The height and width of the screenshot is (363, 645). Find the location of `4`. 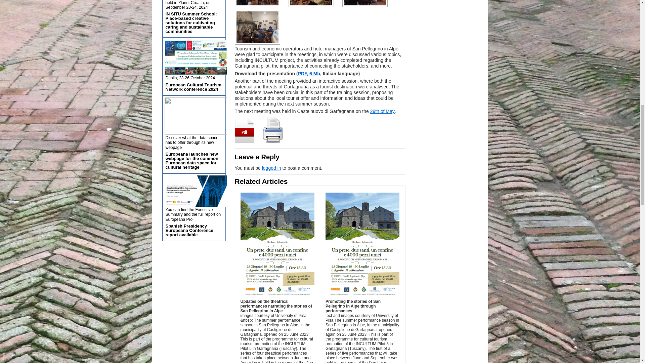

4 is located at coordinates (311, 3).